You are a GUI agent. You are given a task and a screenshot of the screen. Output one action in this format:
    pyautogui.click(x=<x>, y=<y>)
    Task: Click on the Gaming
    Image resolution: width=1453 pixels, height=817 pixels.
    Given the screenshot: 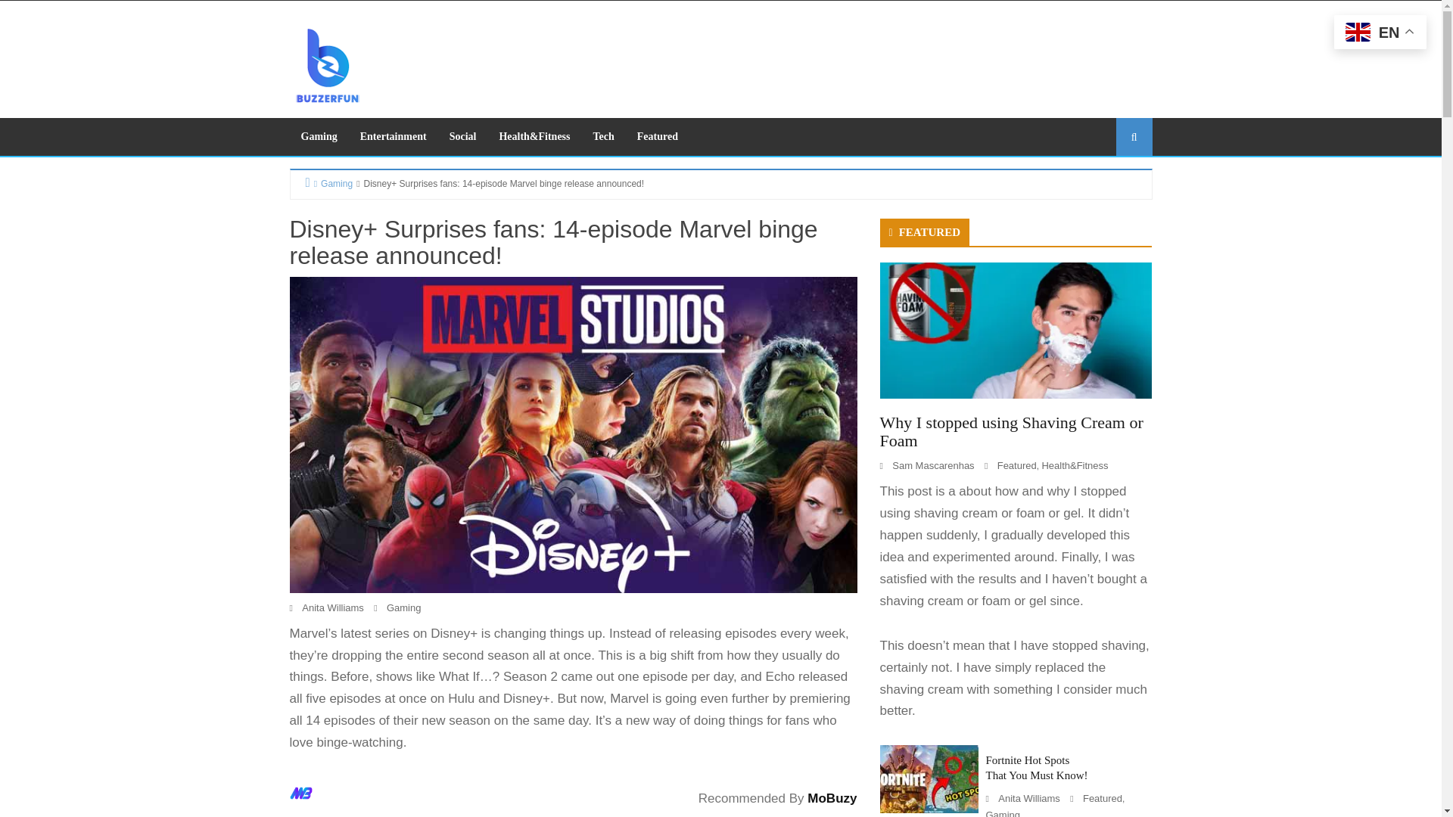 What is the action you would take?
    pyautogui.click(x=403, y=607)
    